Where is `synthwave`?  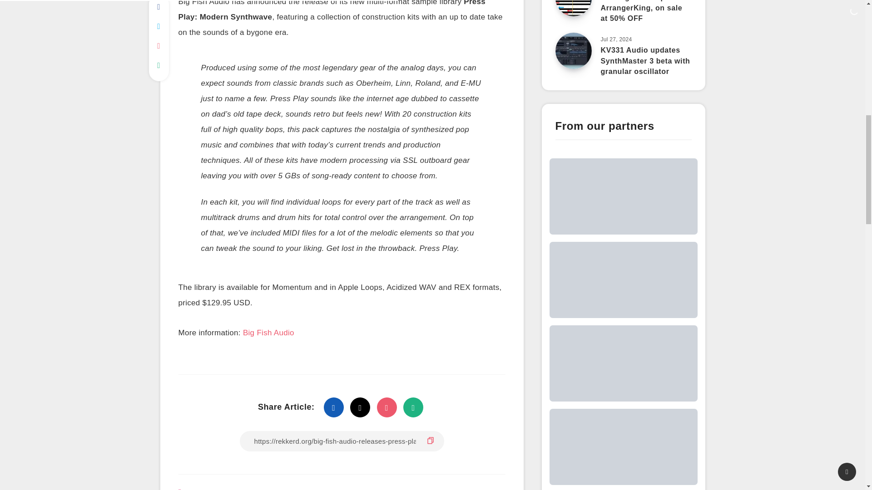 synthwave is located at coordinates (251, 489).